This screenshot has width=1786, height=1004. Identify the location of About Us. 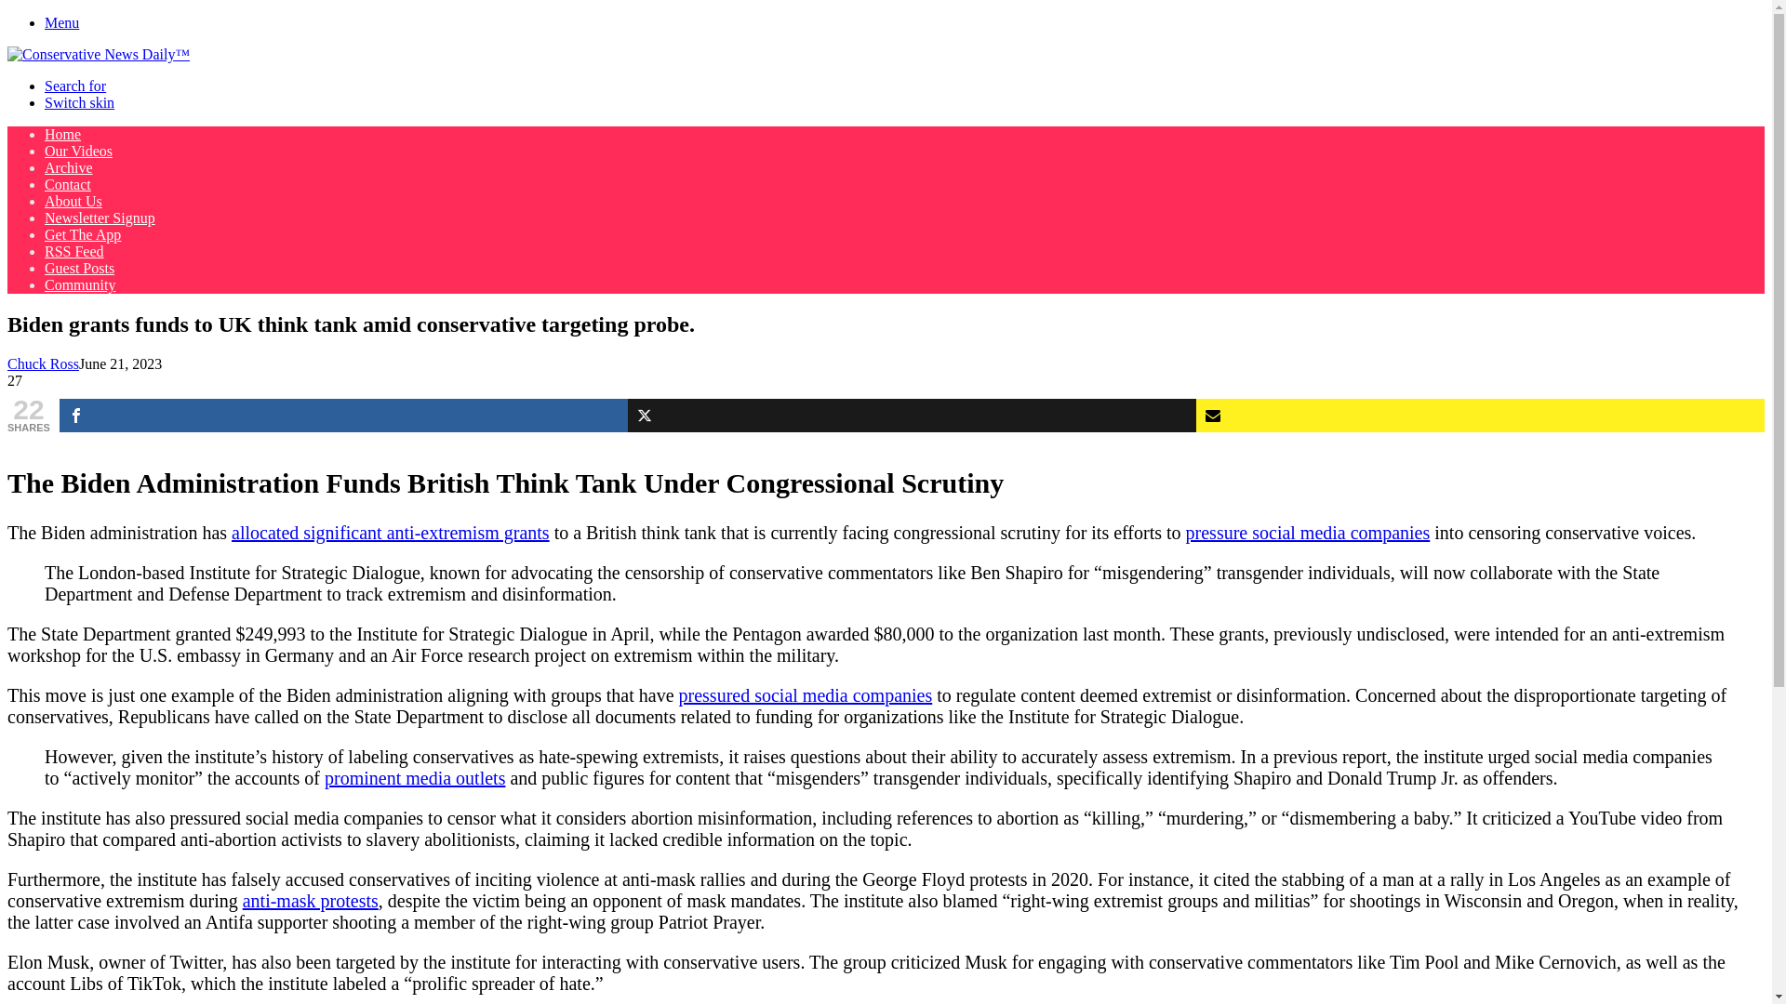
(73, 201).